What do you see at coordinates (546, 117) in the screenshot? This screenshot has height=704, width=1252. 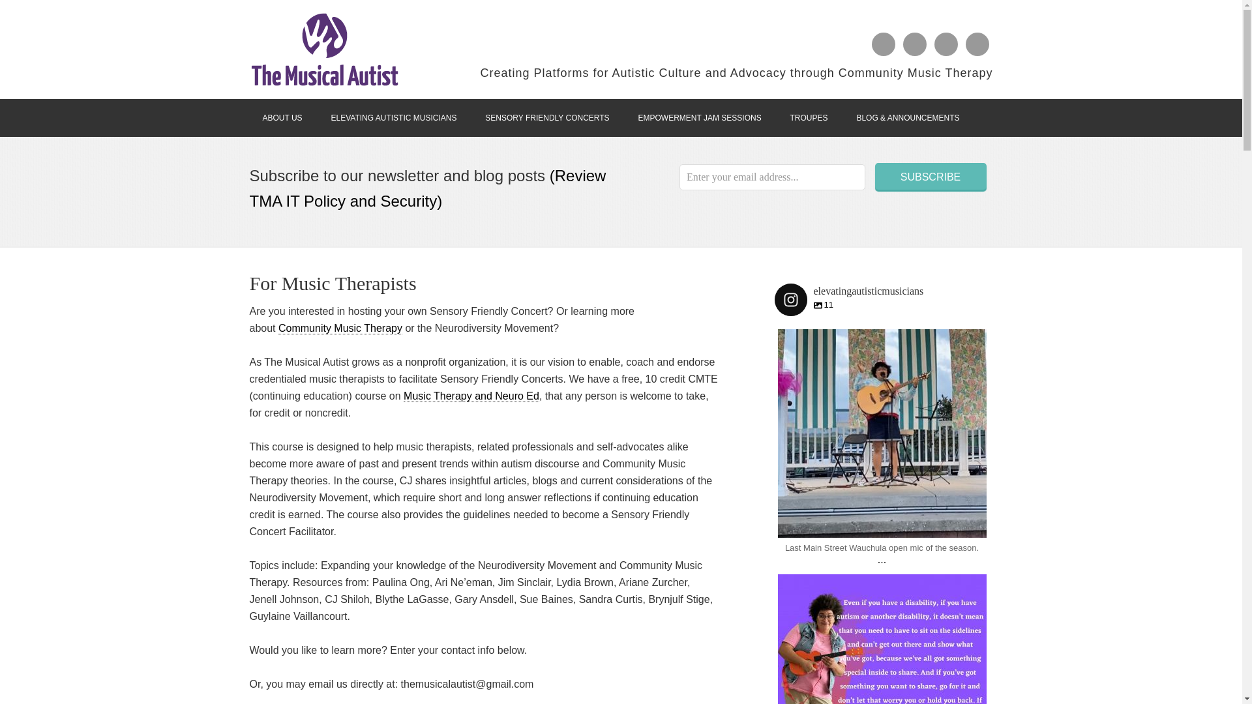 I see `Subscribe` at bounding box center [546, 117].